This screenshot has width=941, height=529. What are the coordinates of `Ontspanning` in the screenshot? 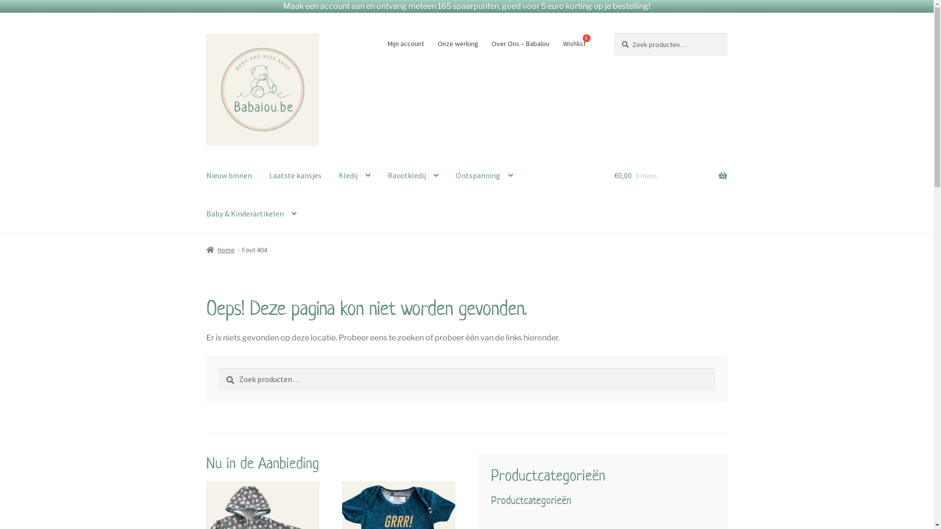 It's located at (484, 176).